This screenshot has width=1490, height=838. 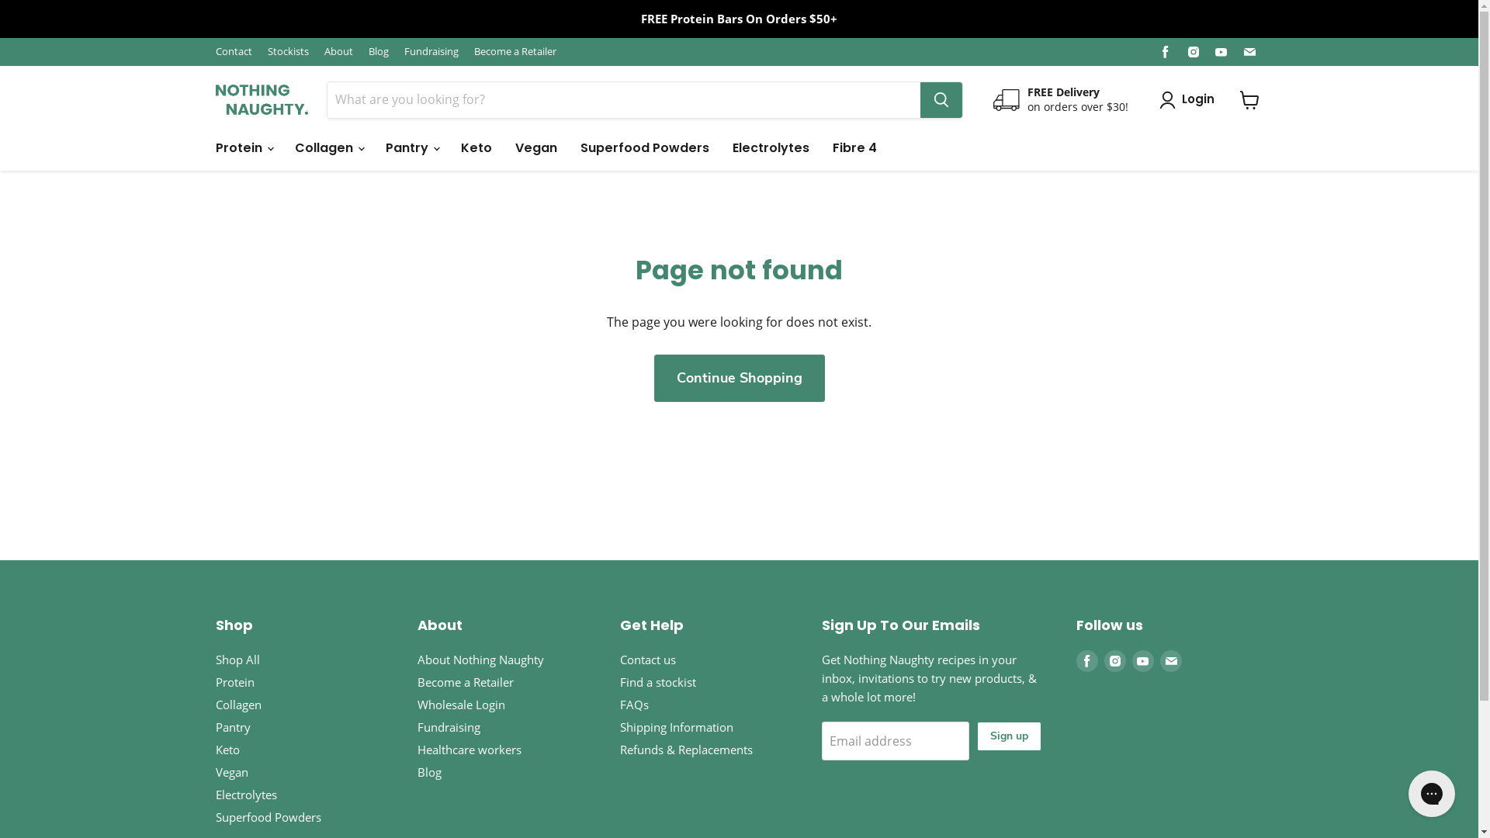 What do you see at coordinates (1194, 51) in the screenshot?
I see `Find us on Instagram` at bounding box center [1194, 51].